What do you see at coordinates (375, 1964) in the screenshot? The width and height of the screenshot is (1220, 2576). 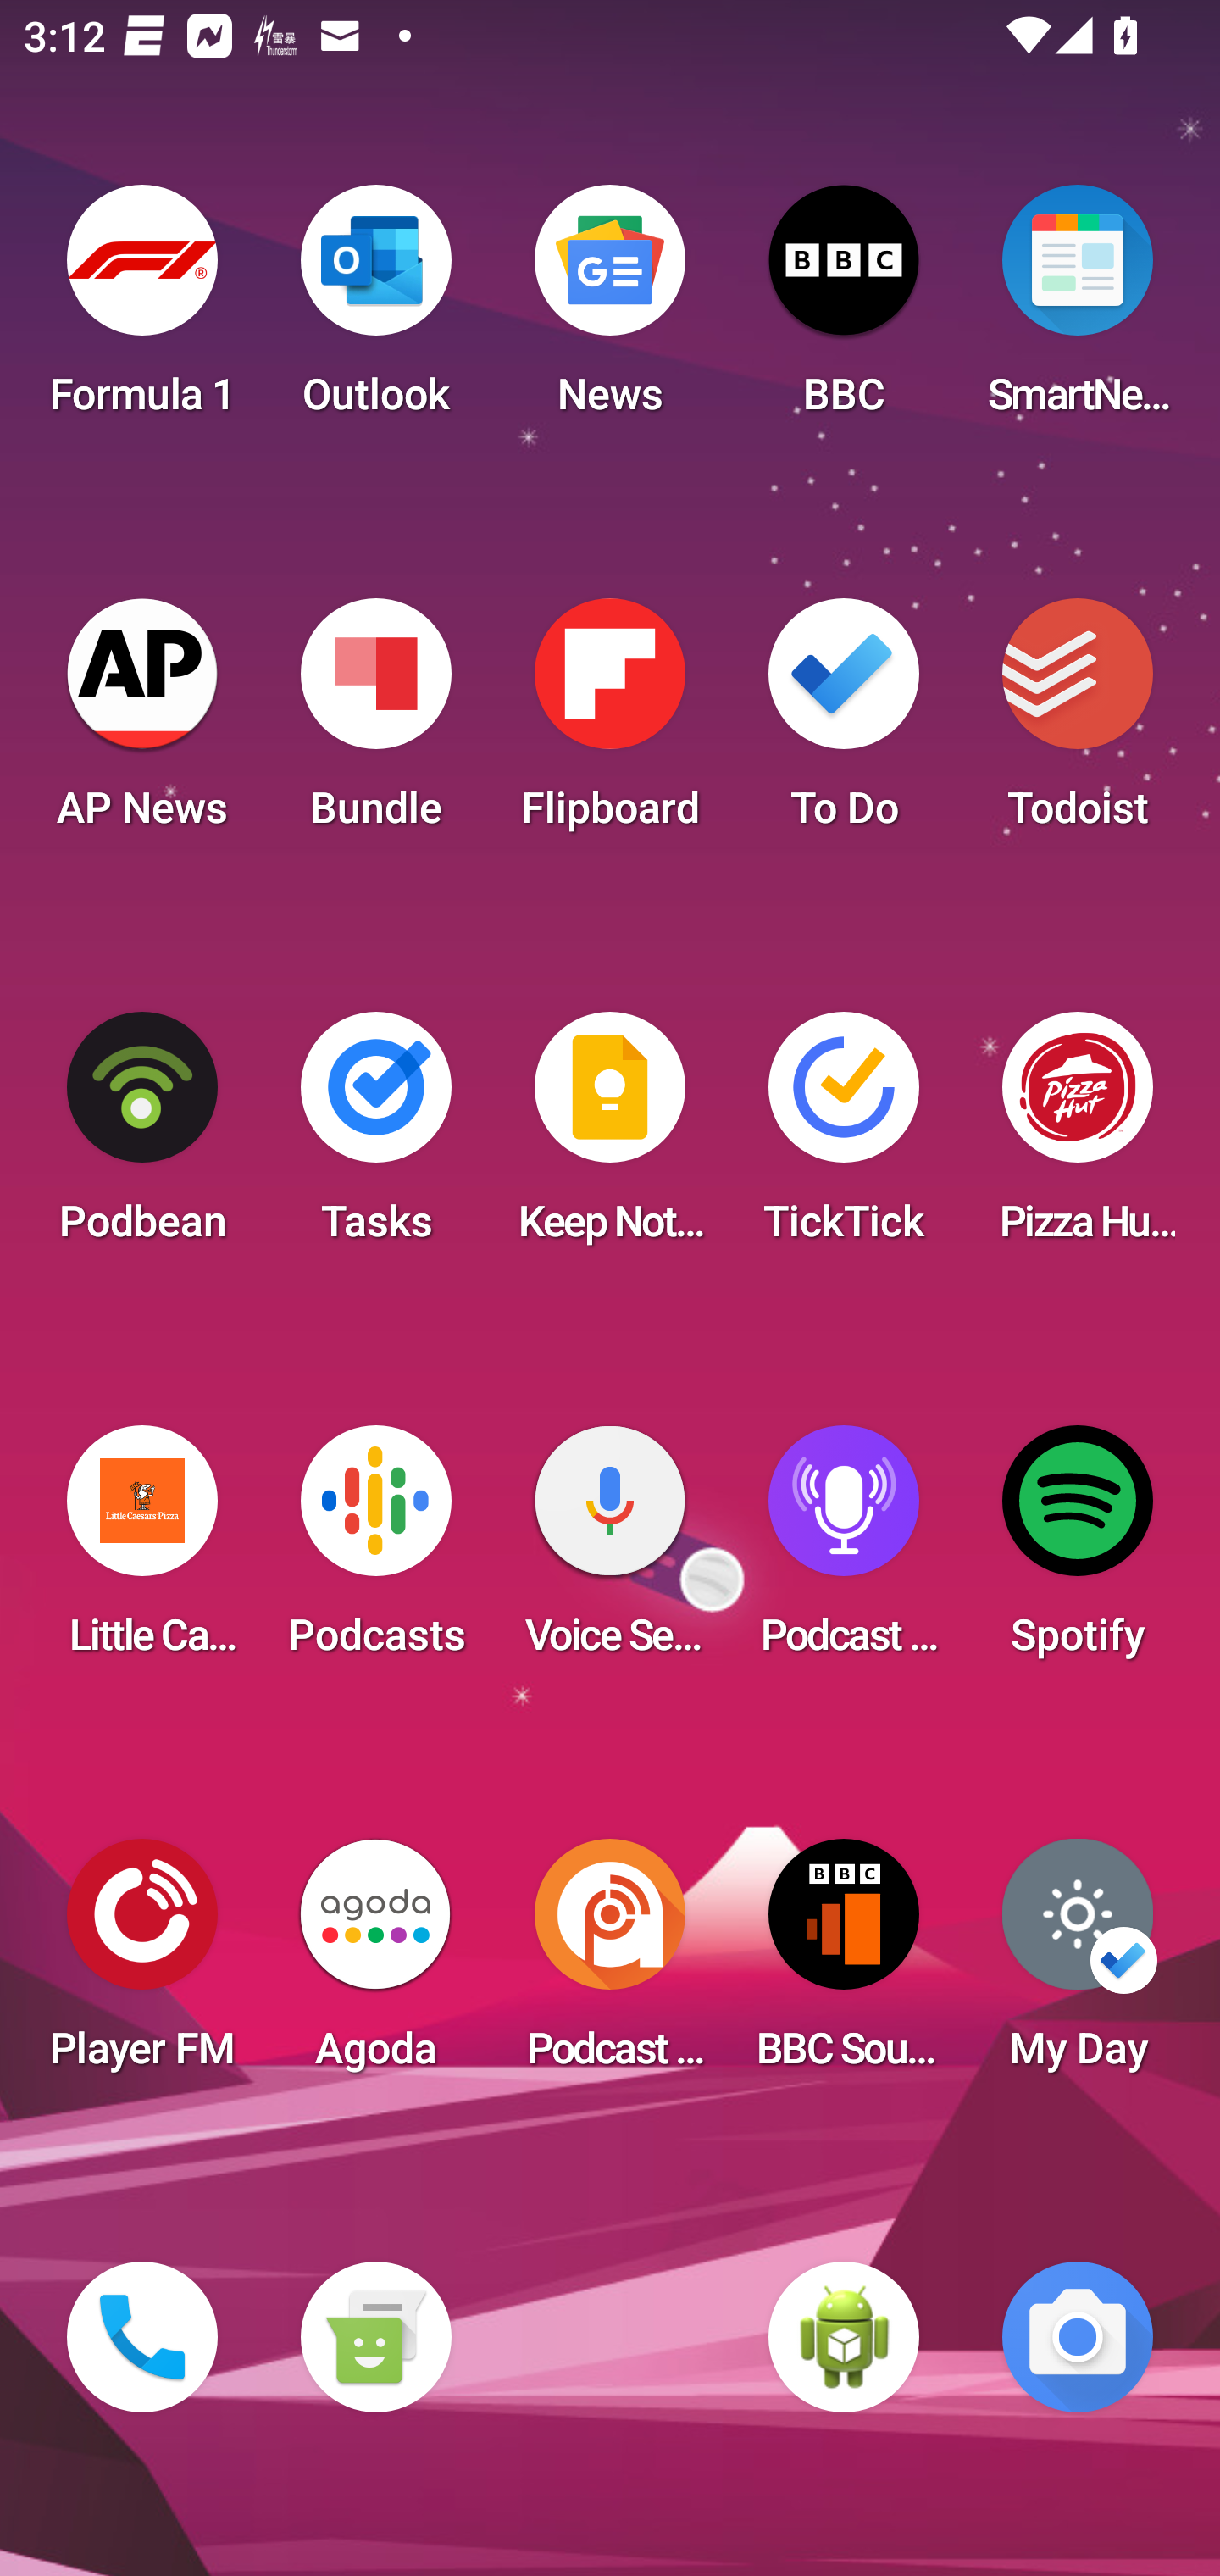 I see `Agoda` at bounding box center [375, 1964].